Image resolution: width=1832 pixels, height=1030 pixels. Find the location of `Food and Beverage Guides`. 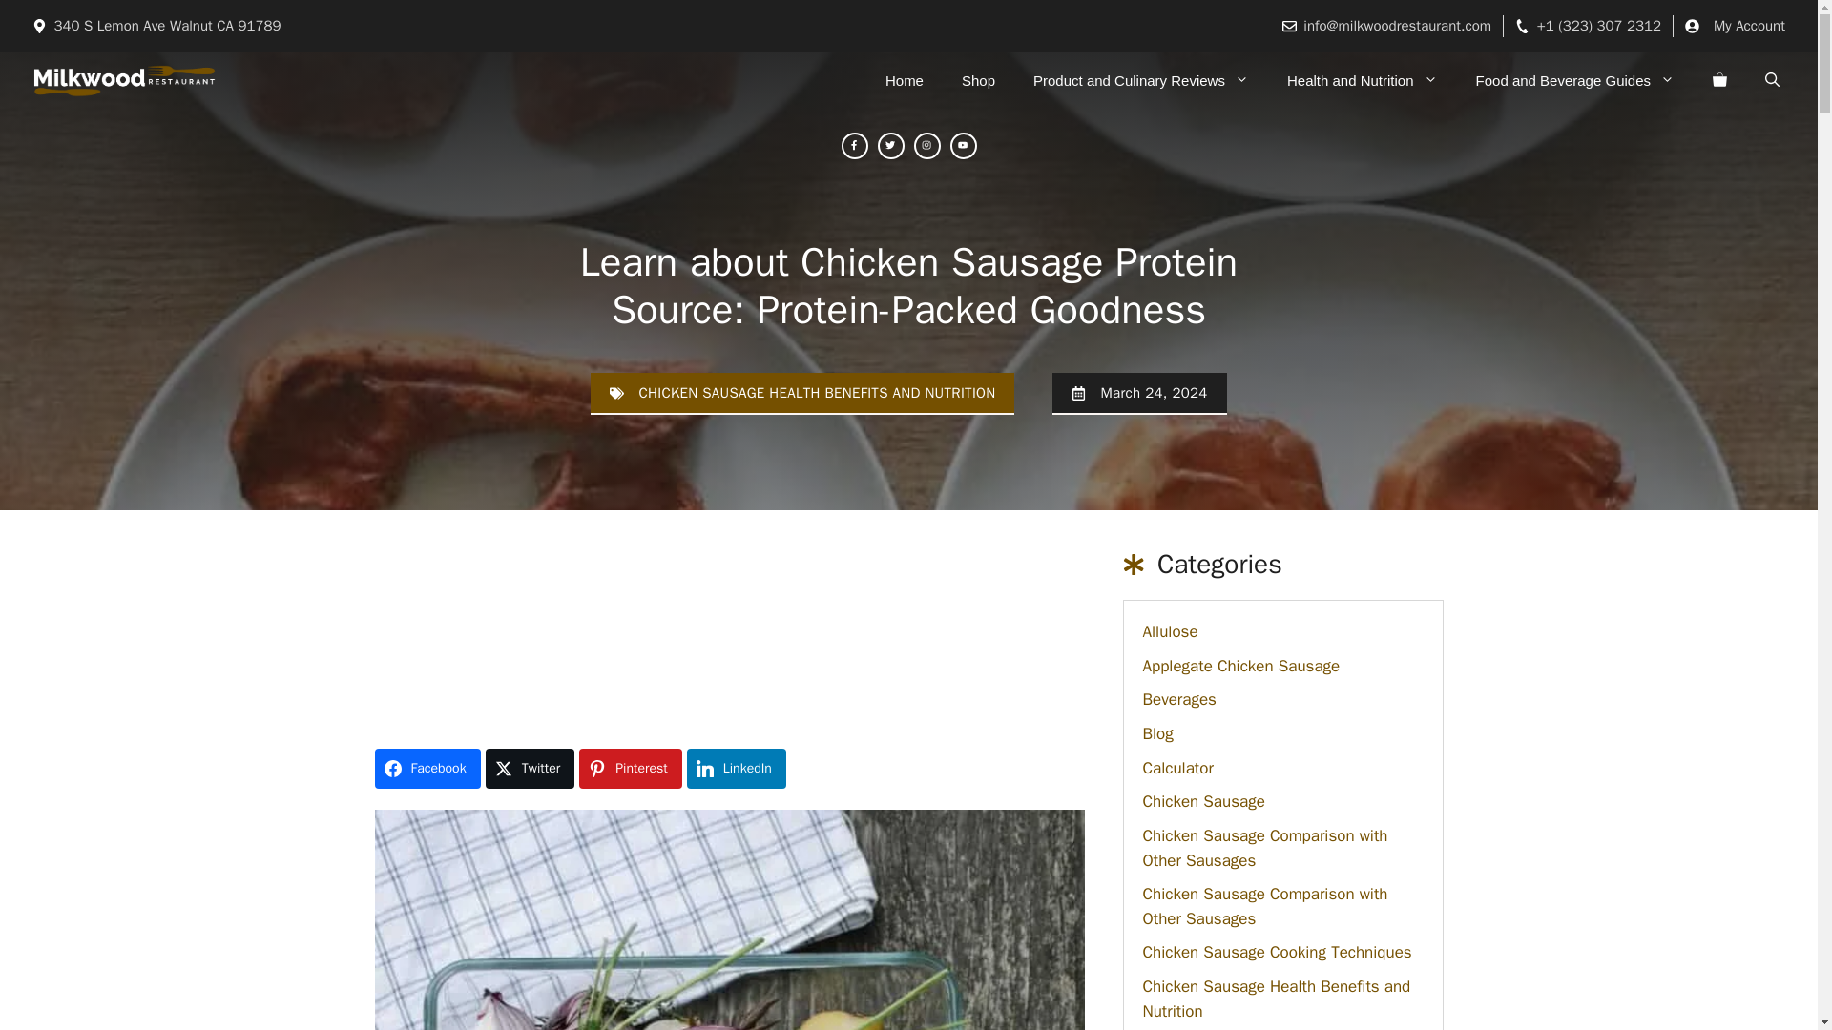

Food and Beverage Guides is located at coordinates (1574, 80).